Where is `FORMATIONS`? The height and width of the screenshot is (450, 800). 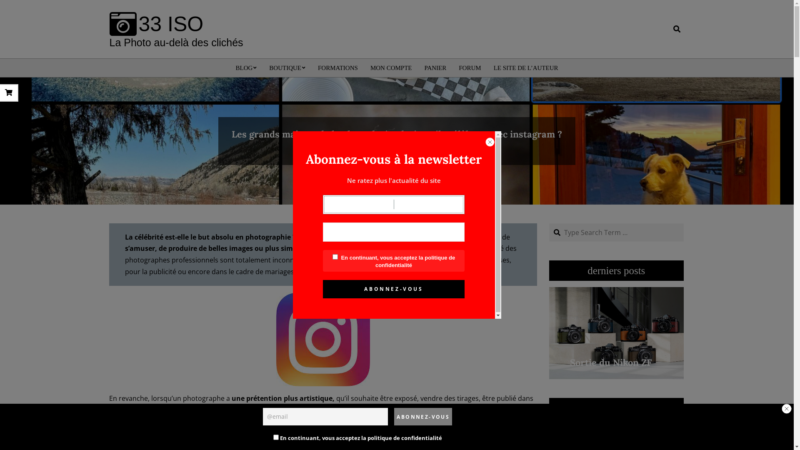 FORMATIONS is located at coordinates (338, 68).